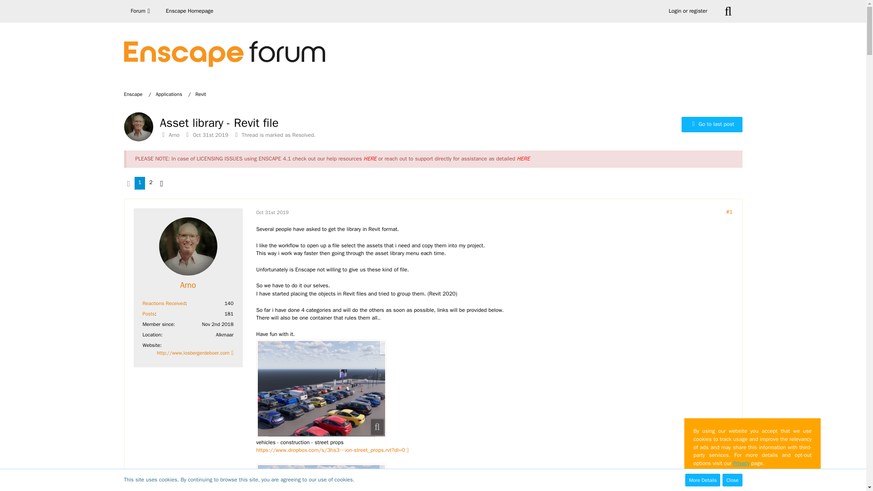 Image resolution: width=873 pixels, height=491 pixels. What do you see at coordinates (137, 94) in the screenshot?
I see `Enscape` at bounding box center [137, 94].